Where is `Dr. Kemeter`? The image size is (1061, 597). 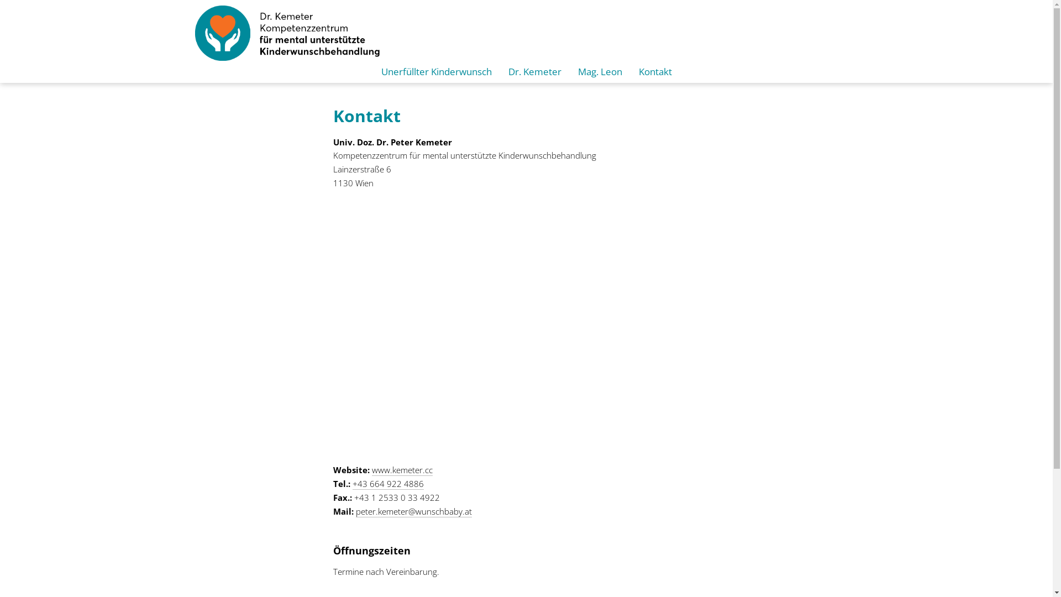
Dr. Kemeter is located at coordinates (535, 72).